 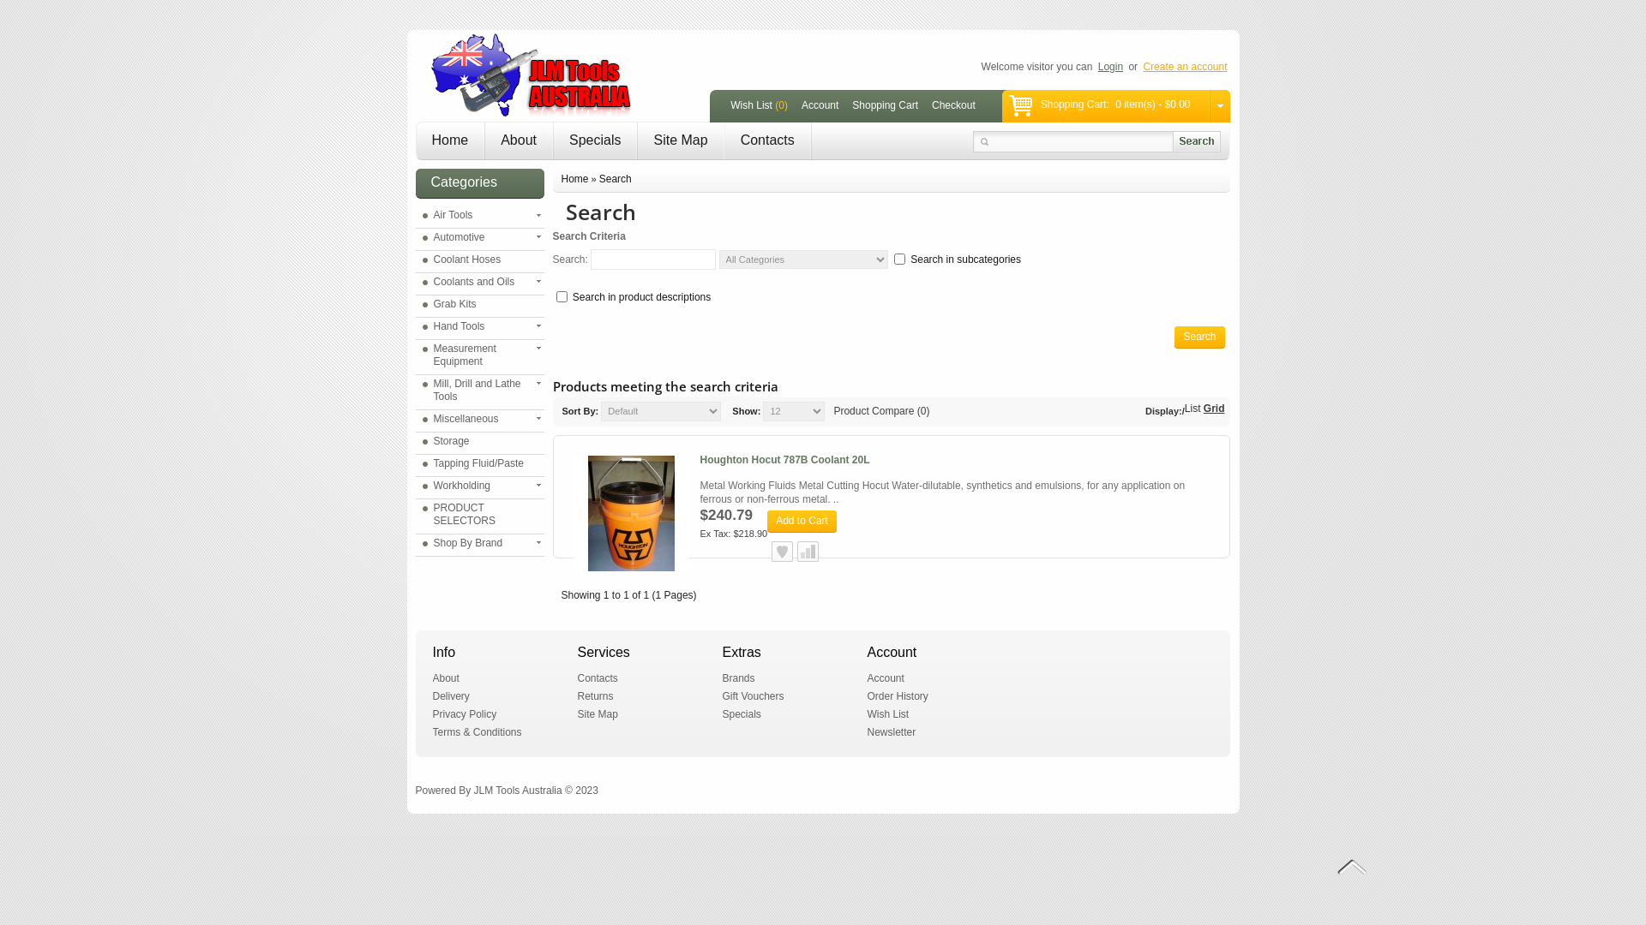 I want to click on 0 item(s) - $0.00, so click(x=1162, y=109).